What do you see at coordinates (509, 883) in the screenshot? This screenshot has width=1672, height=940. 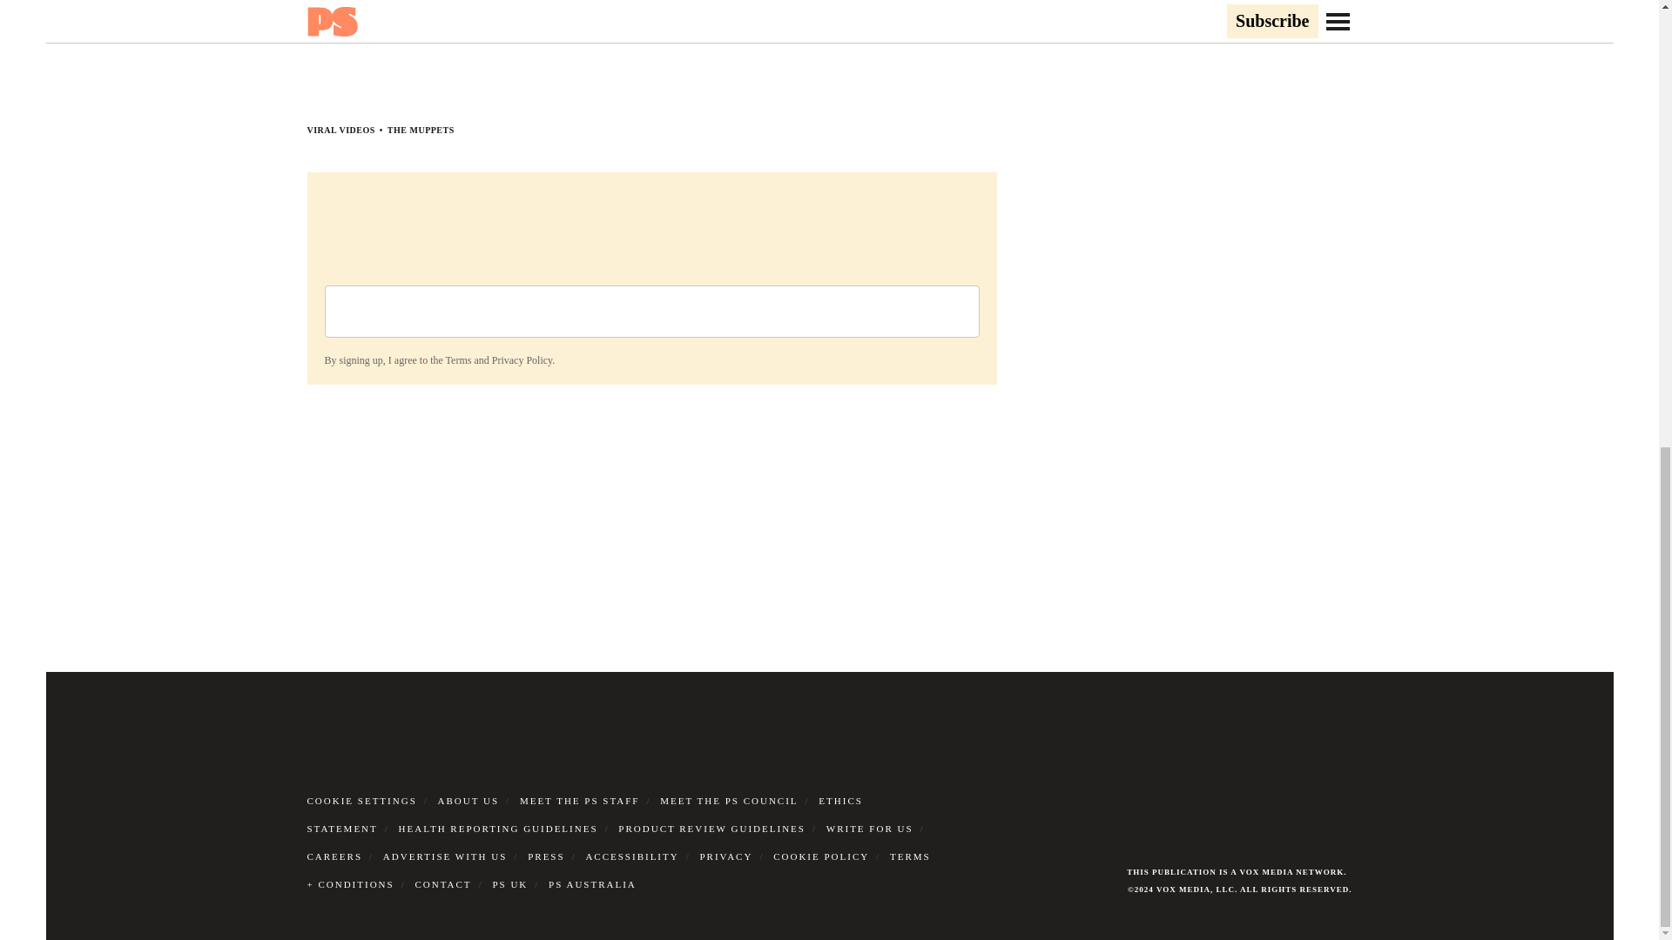 I see `PS UK` at bounding box center [509, 883].